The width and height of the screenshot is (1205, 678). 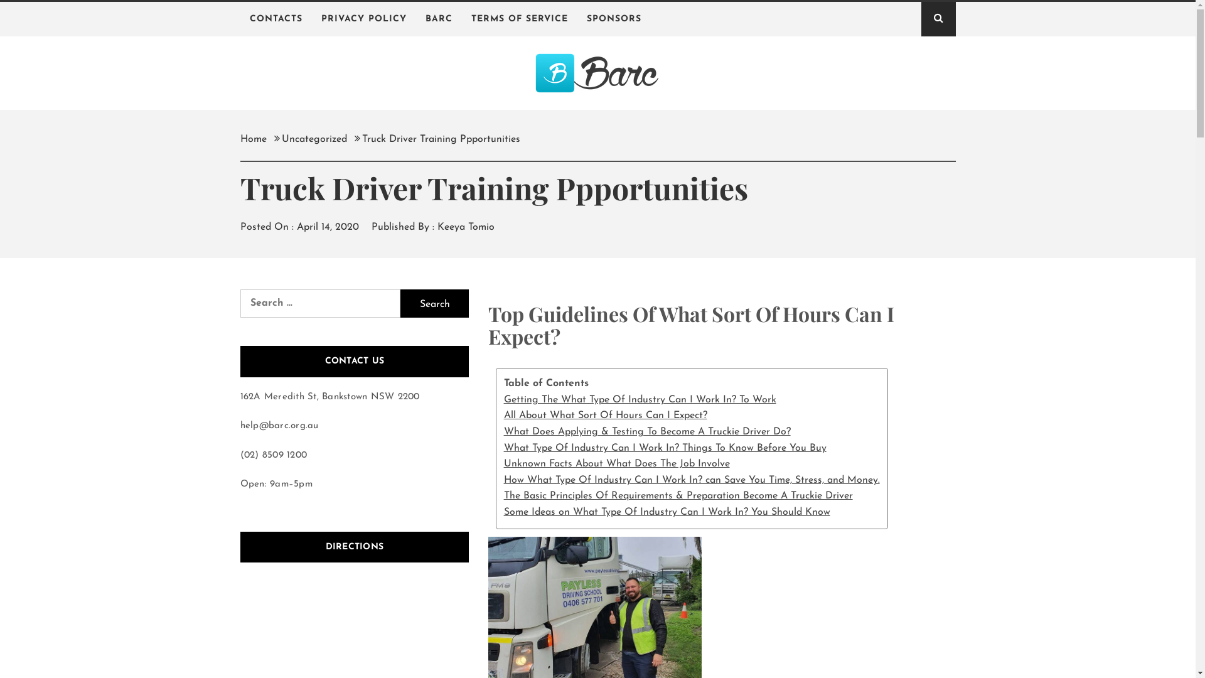 I want to click on Unknown Facts About What Does The Job Involve, so click(x=692, y=465).